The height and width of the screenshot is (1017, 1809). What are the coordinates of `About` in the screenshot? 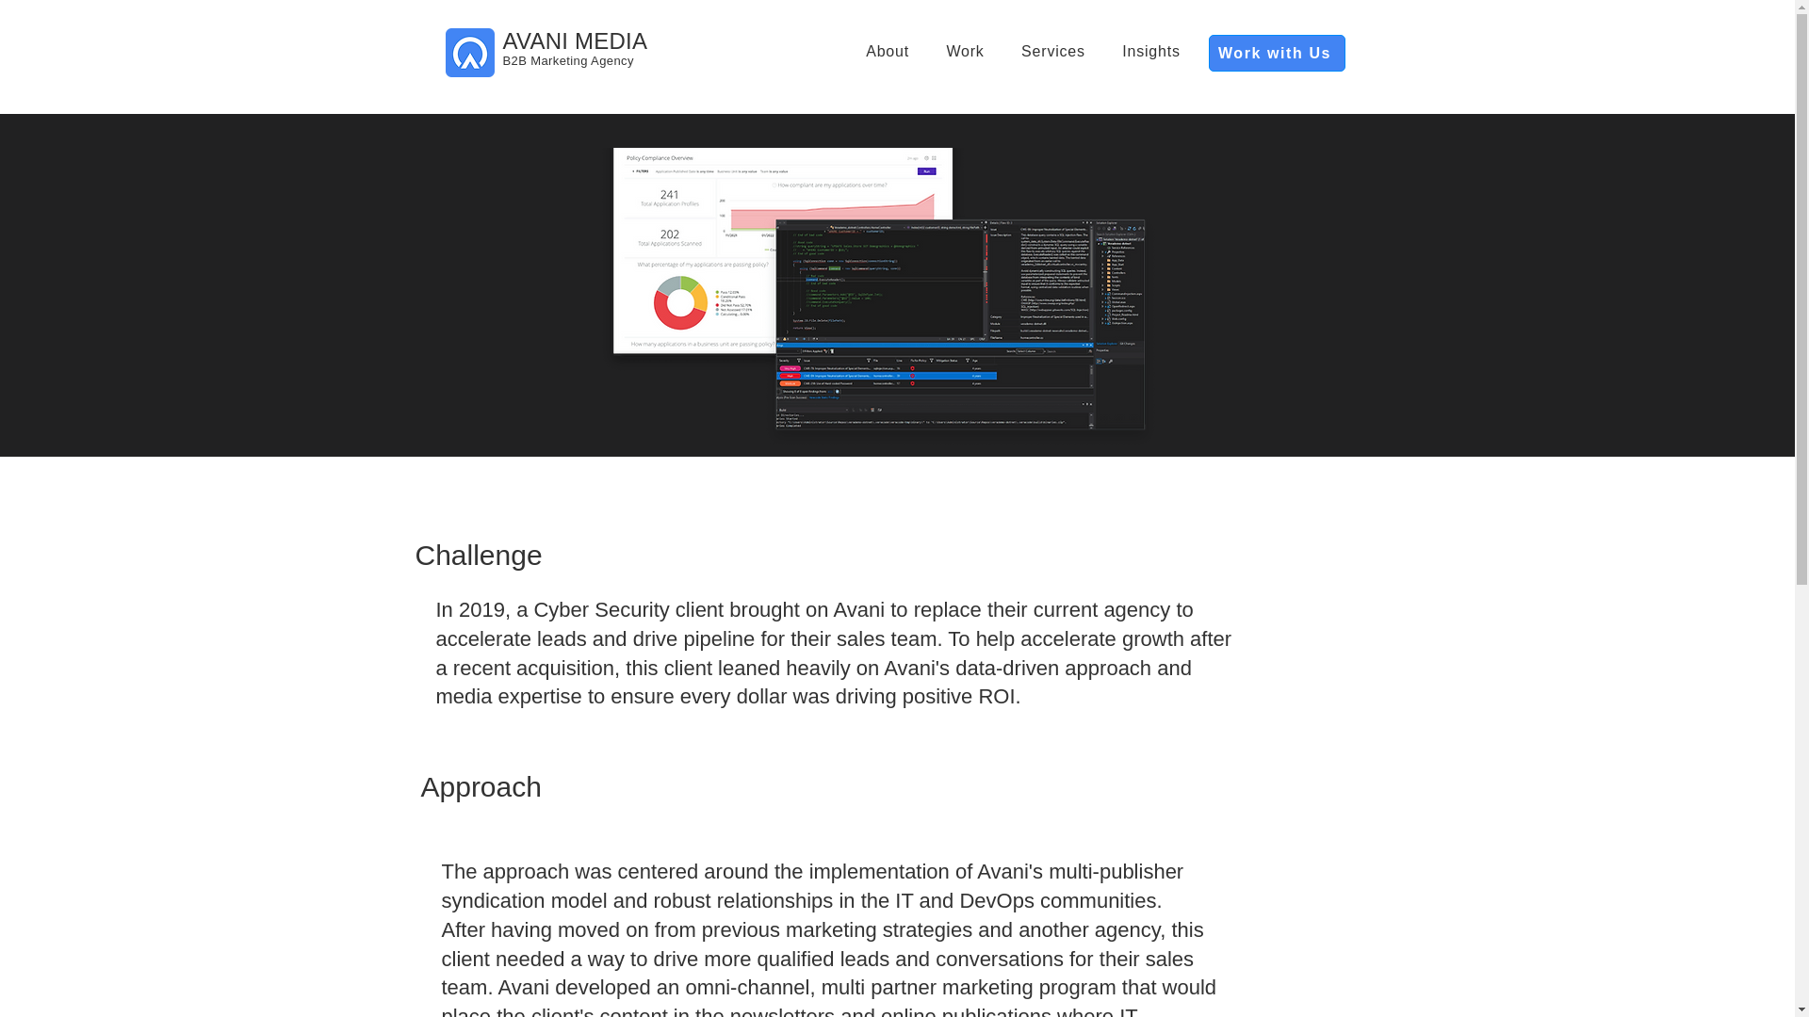 It's located at (888, 51).